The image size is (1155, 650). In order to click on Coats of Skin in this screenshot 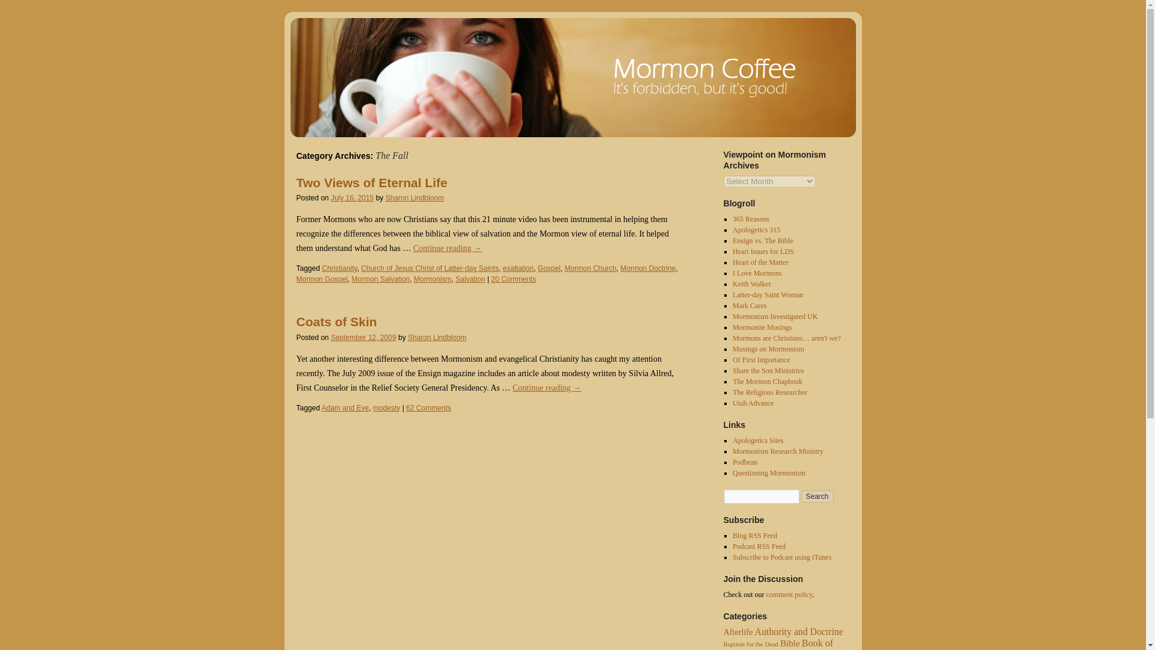, I will do `click(336, 321)`.